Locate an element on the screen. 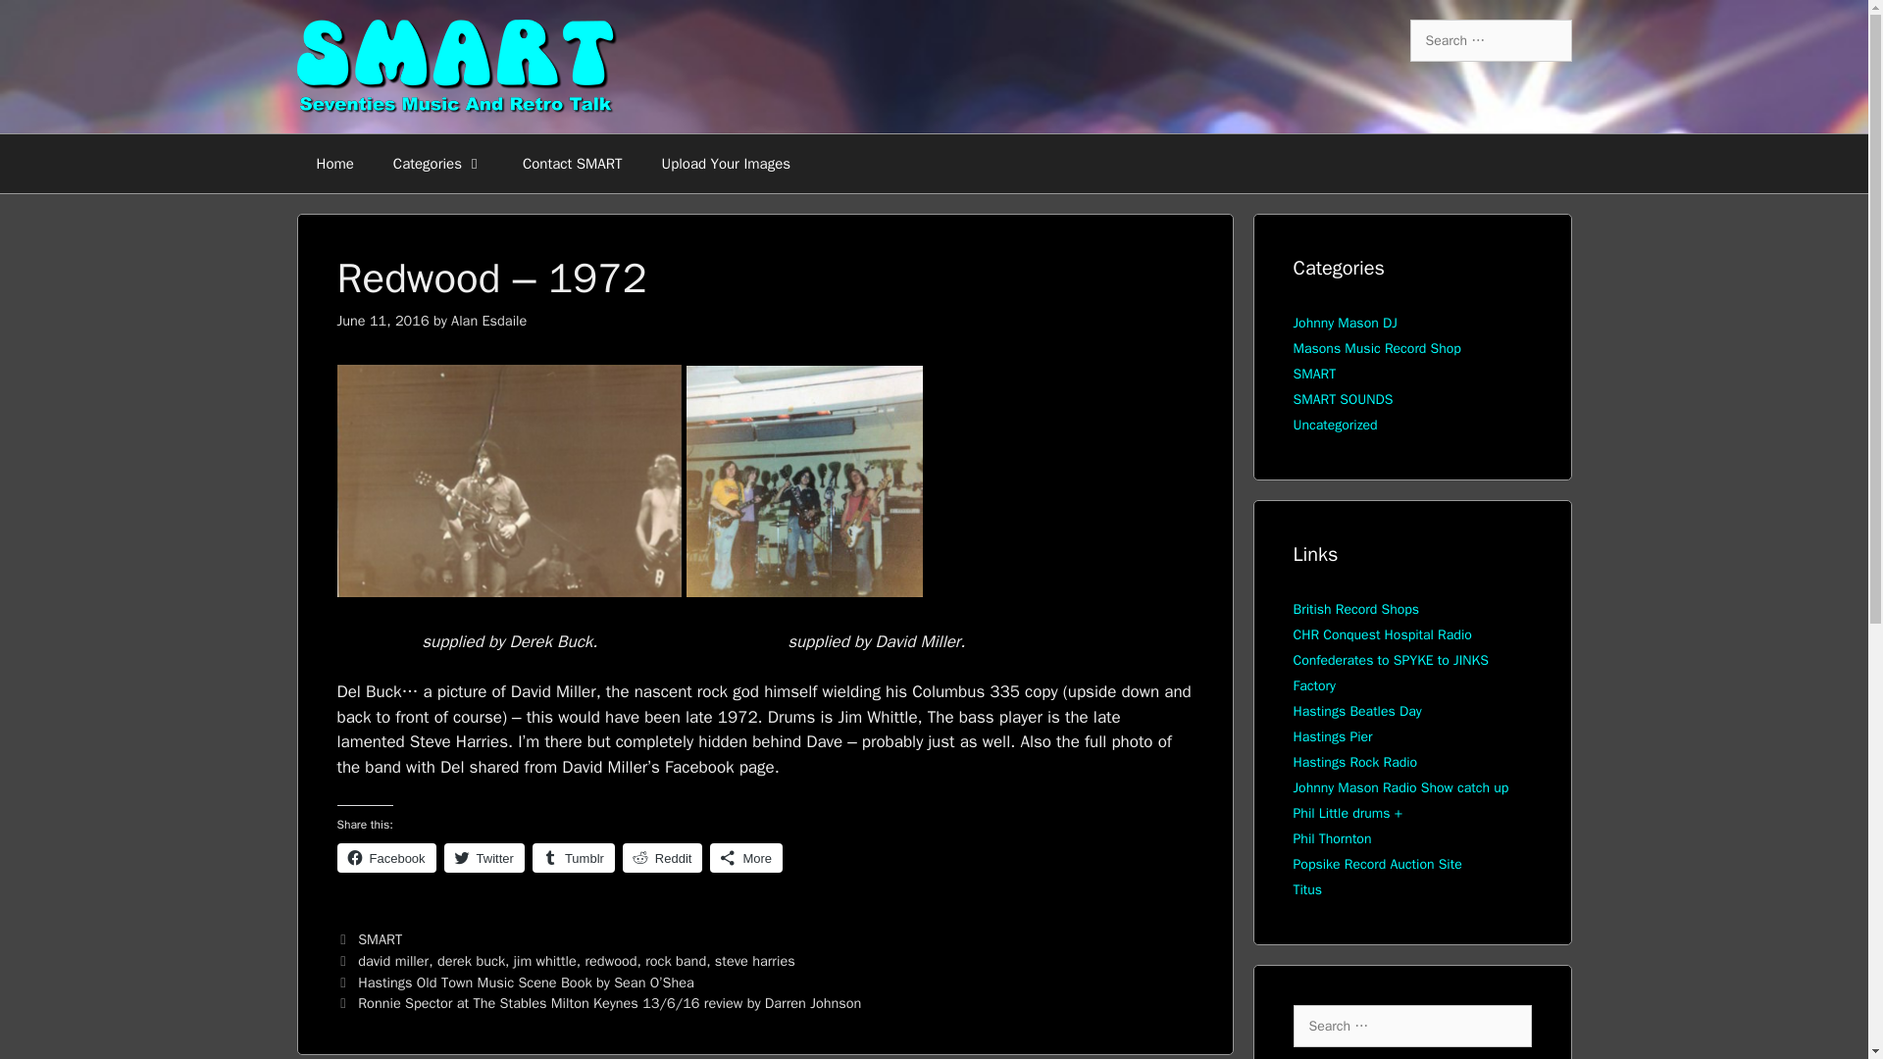 Image resolution: width=1883 pixels, height=1059 pixels. Home is located at coordinates (333, 163).